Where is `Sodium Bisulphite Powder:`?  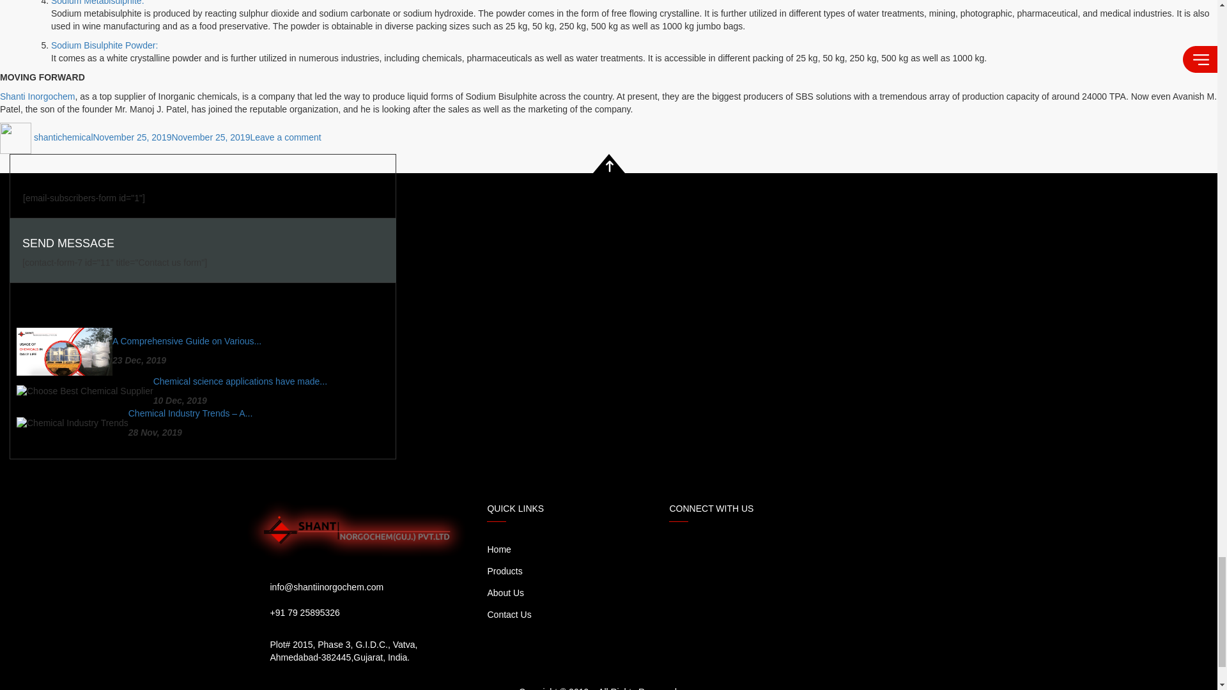
Sodium Bisulphite Powder: is located at coordinates (171, 137).